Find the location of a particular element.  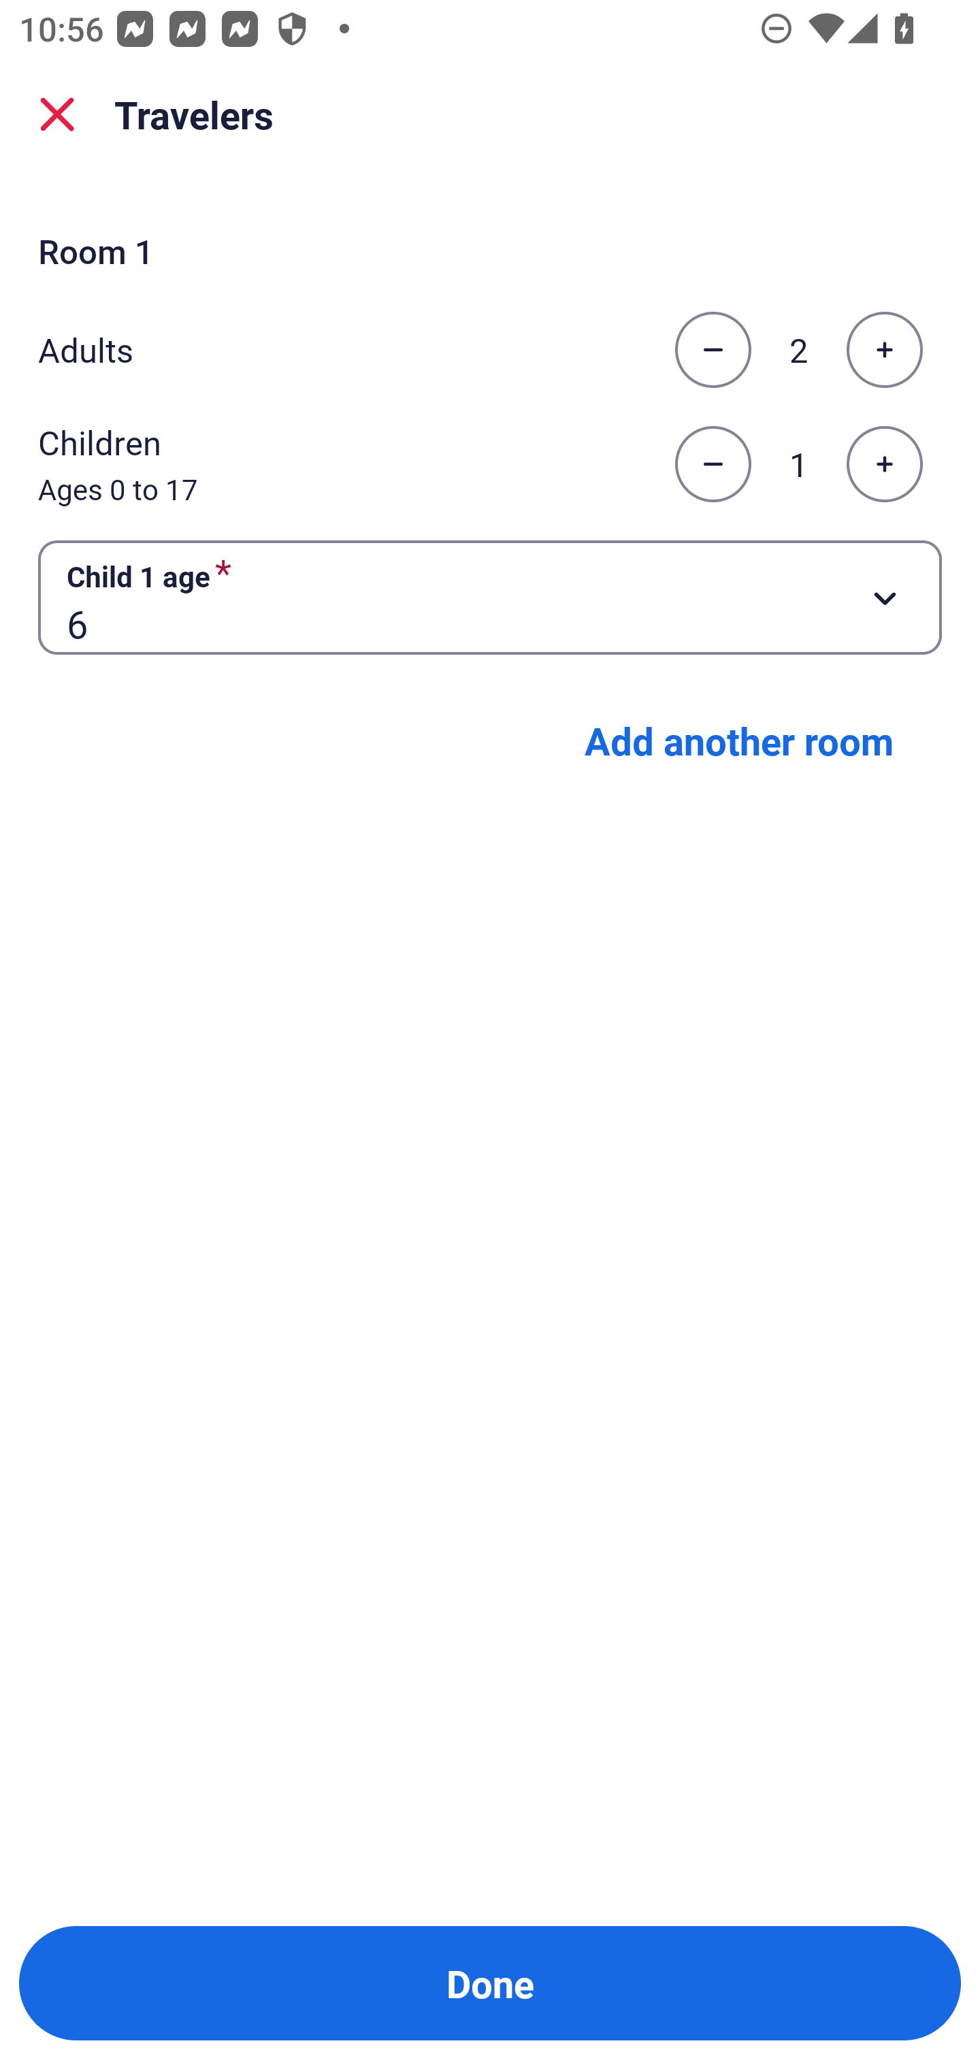

Increase the number of adults is located at coordinates (884, 349).